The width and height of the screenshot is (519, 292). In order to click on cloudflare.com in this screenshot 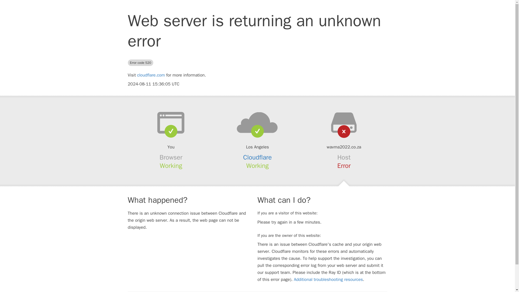, I will do `click(151, 75)`.